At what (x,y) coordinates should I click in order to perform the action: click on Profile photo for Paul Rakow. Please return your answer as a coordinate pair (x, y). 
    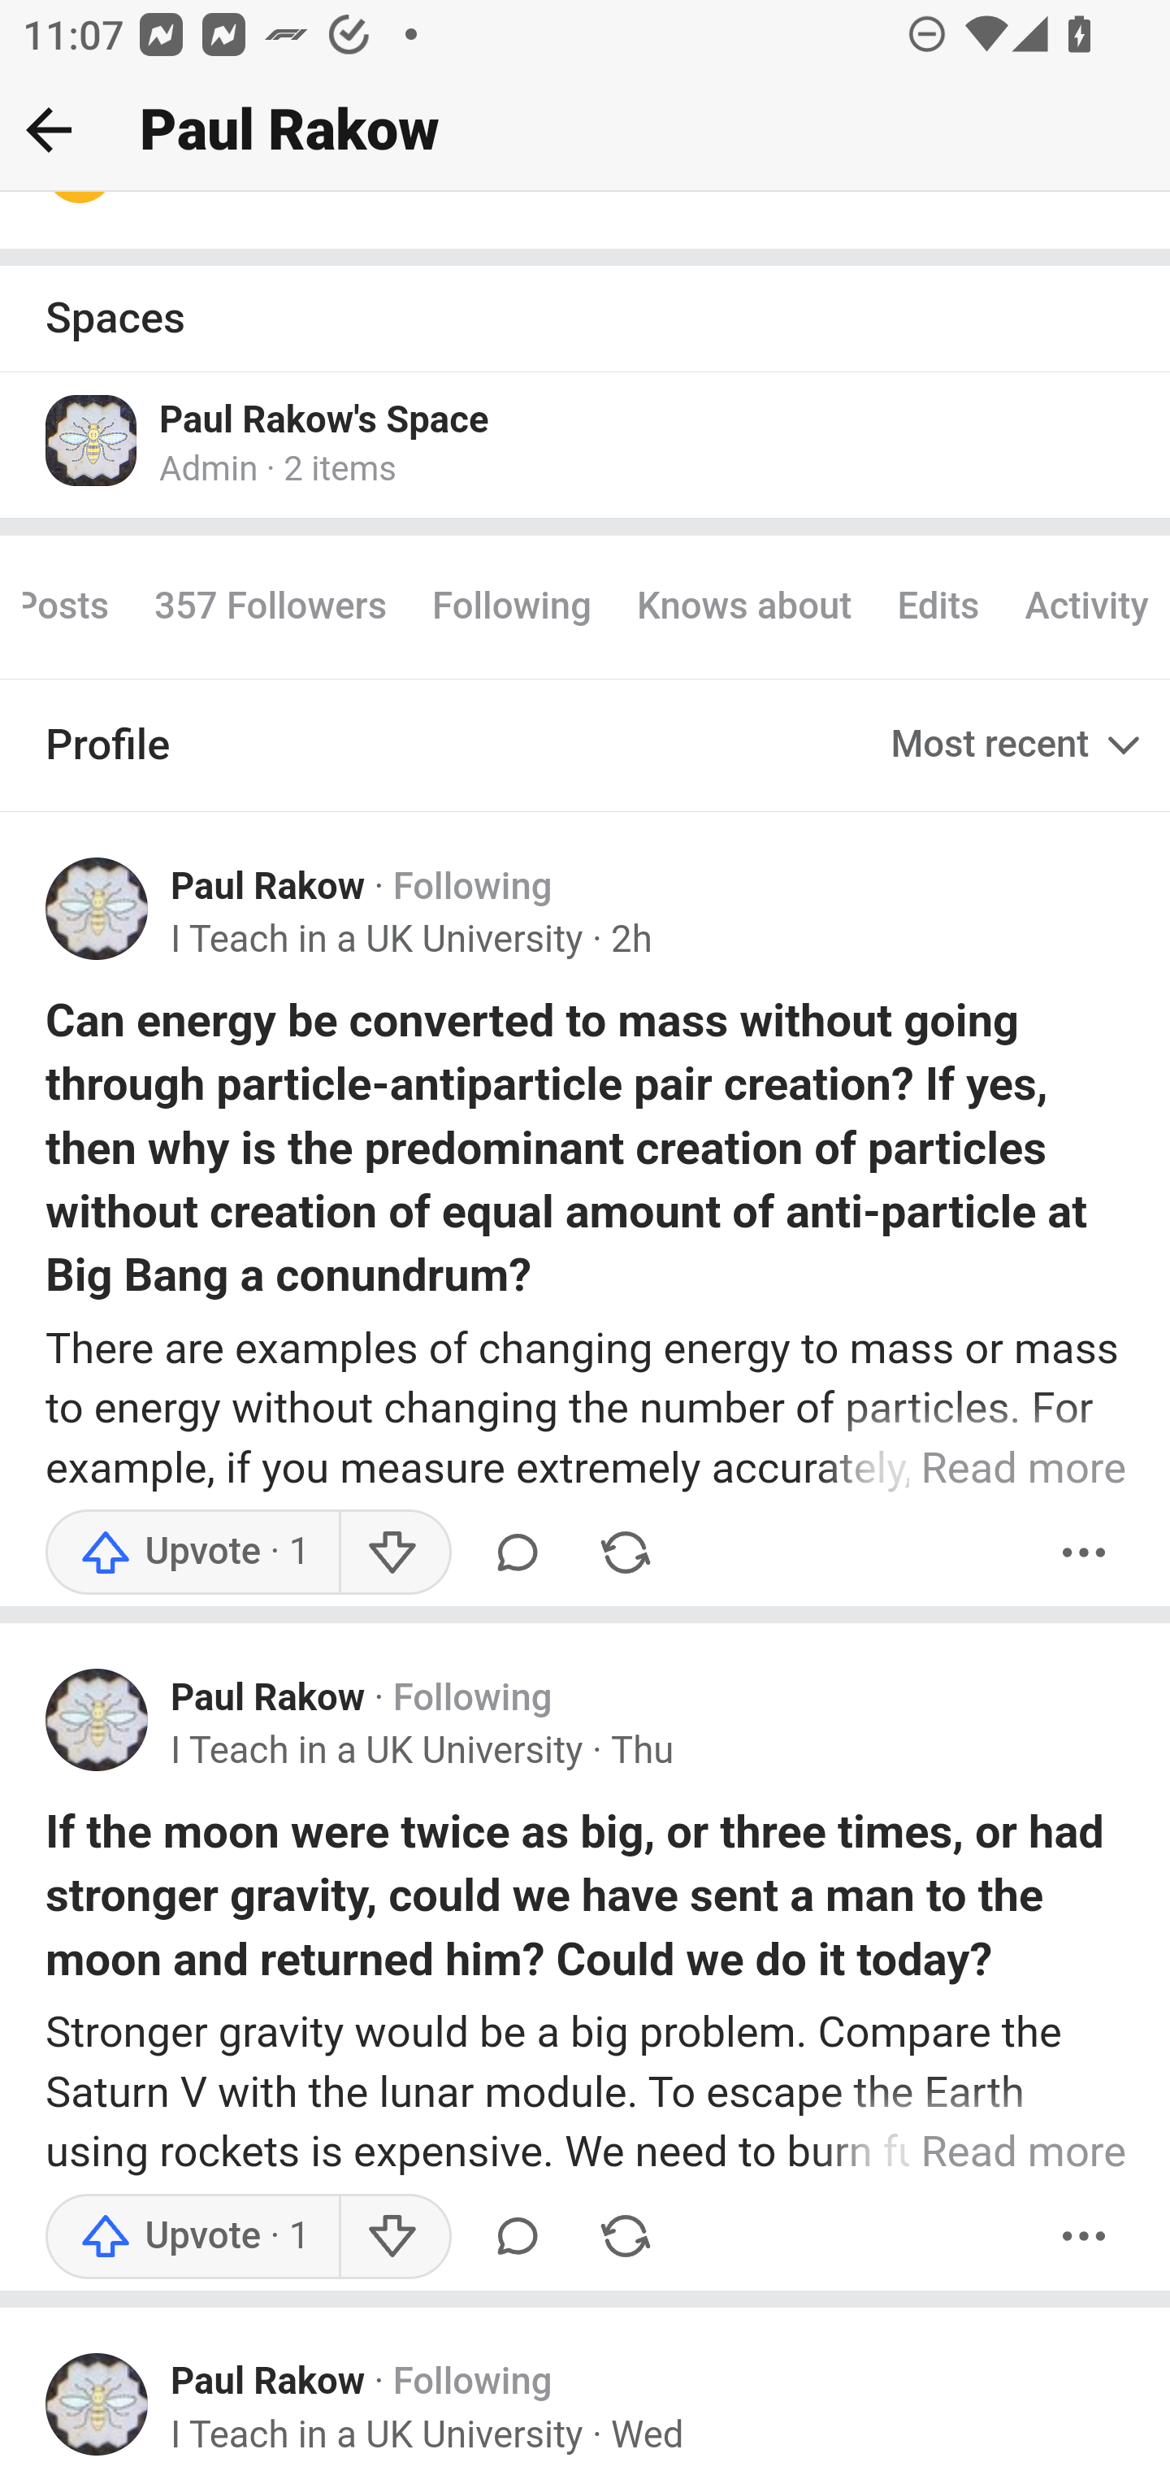
    Looking at the image, I should click on (97, 911).